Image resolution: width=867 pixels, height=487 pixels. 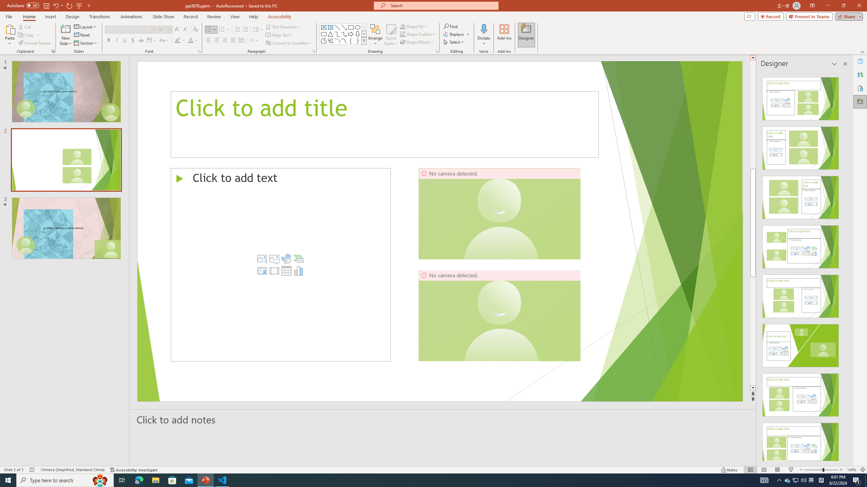 I want to click on Center, so click(x=217, y=41).